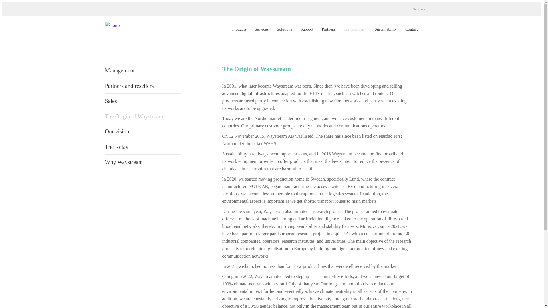 The height and width of the screenshot is (308, 548). What do you see at coordinates (140, 70) in the screenshot?
I see `Management` at bounding box center [140, 70].